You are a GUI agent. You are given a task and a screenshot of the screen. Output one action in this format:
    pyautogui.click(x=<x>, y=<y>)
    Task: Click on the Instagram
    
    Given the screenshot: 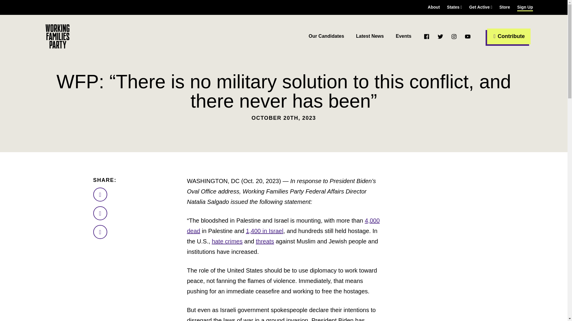 What is the action you would take?
    pyautogui.click(x=454, y=36)
    